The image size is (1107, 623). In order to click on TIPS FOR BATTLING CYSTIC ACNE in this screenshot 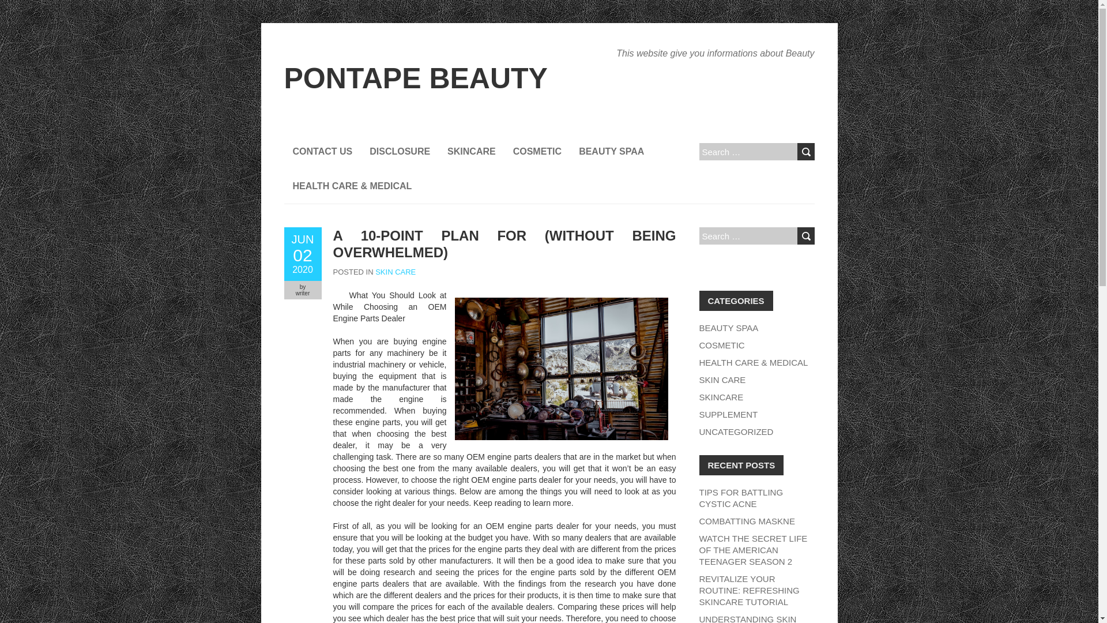, I will do `click(415, 78)`.